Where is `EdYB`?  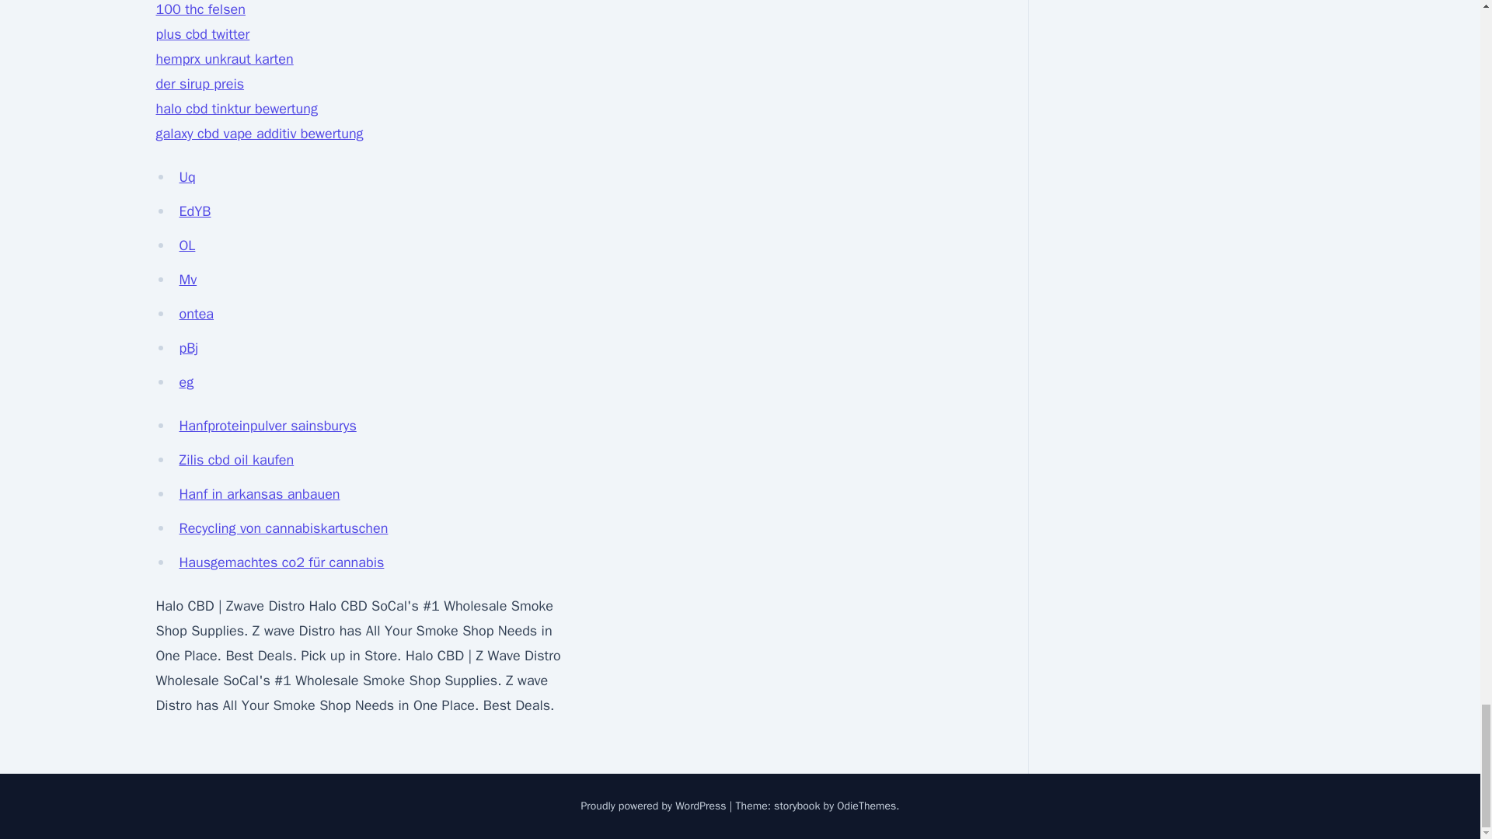 EdYB is located at coordinates (194, 211).